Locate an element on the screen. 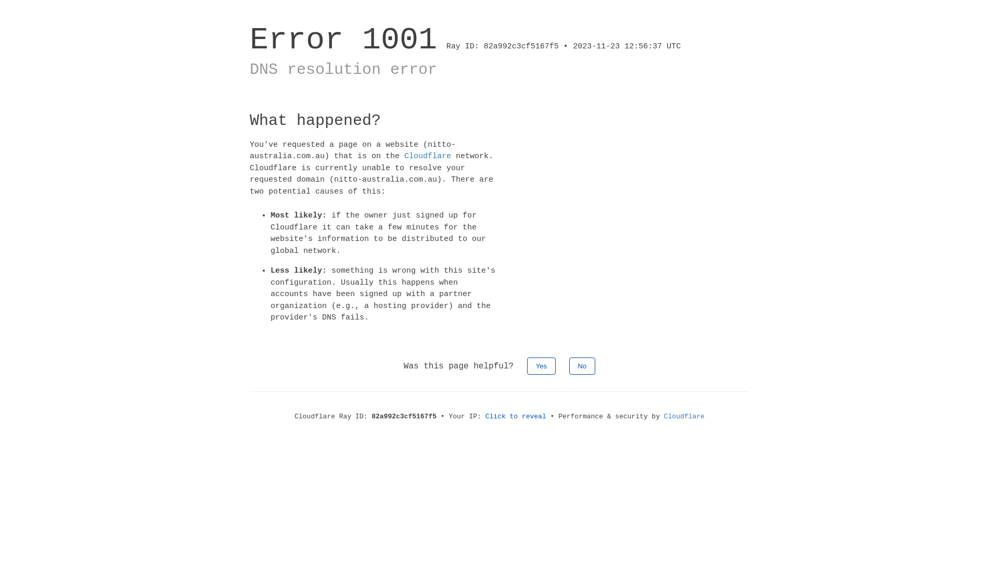 The height and width of the screenshot is (562, 999). No is located at coordinates (583, 365).